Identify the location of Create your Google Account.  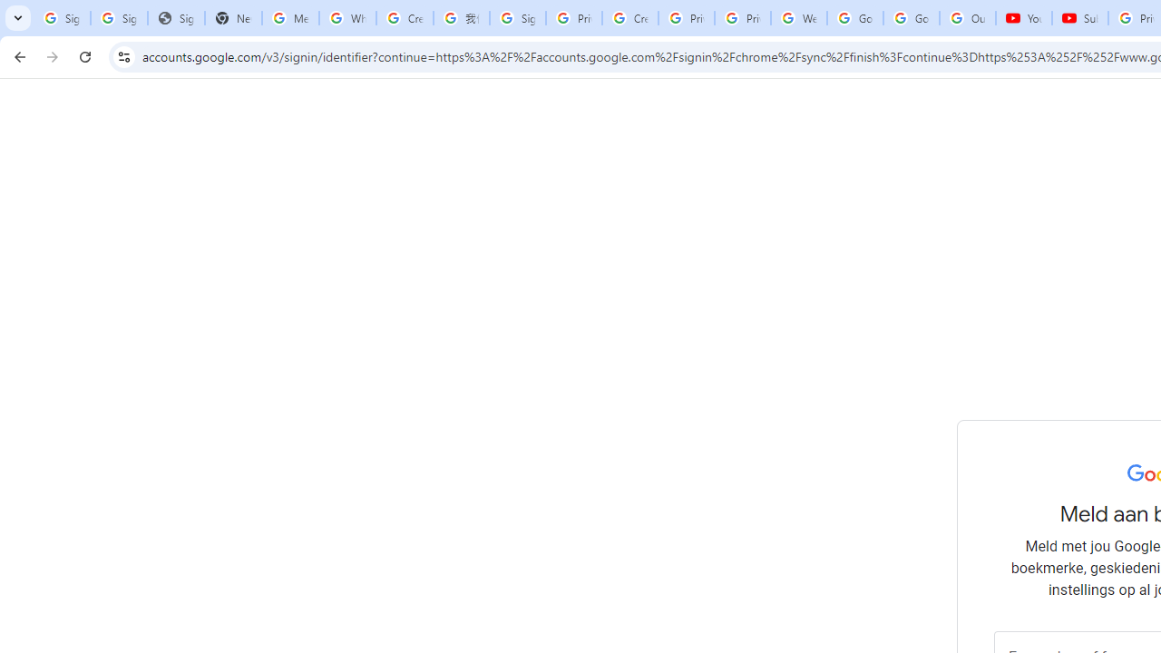
(405, 18).